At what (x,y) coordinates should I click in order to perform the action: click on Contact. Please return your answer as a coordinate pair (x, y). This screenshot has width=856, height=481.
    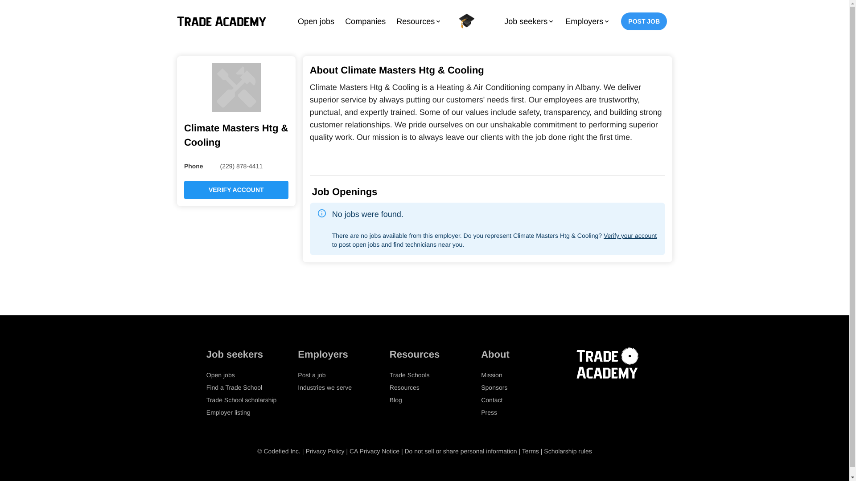
    Looking at the image, I should click on (492, 400).